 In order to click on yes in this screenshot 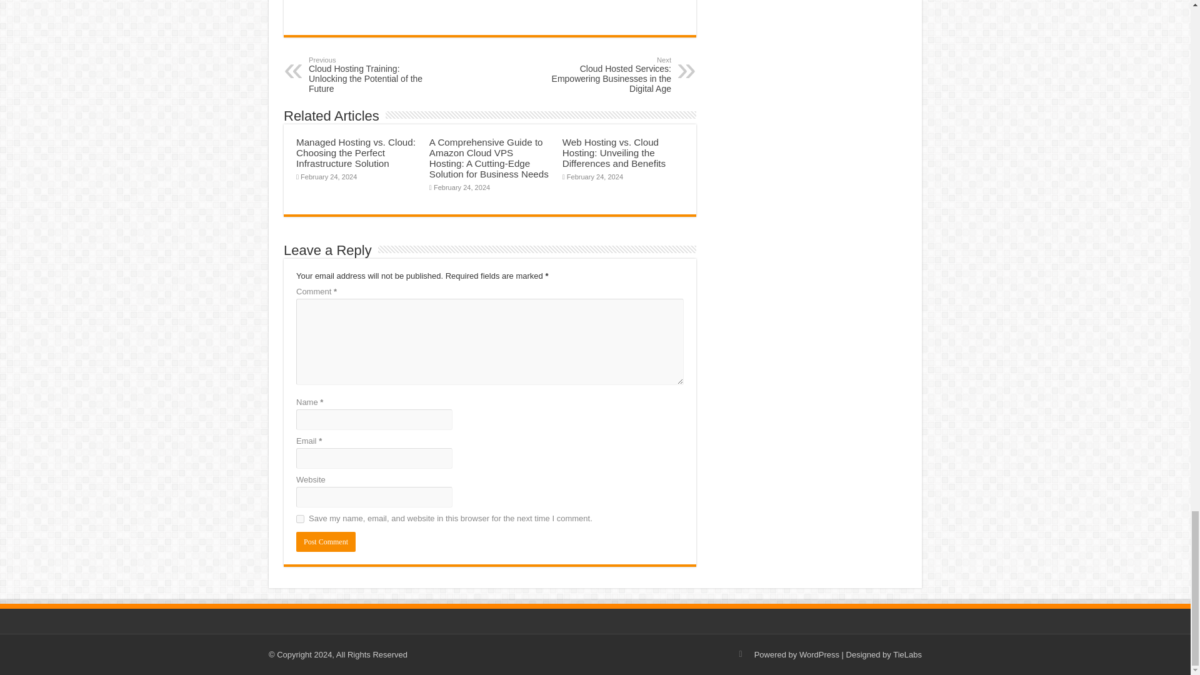, I will do `click(300, 519)`.